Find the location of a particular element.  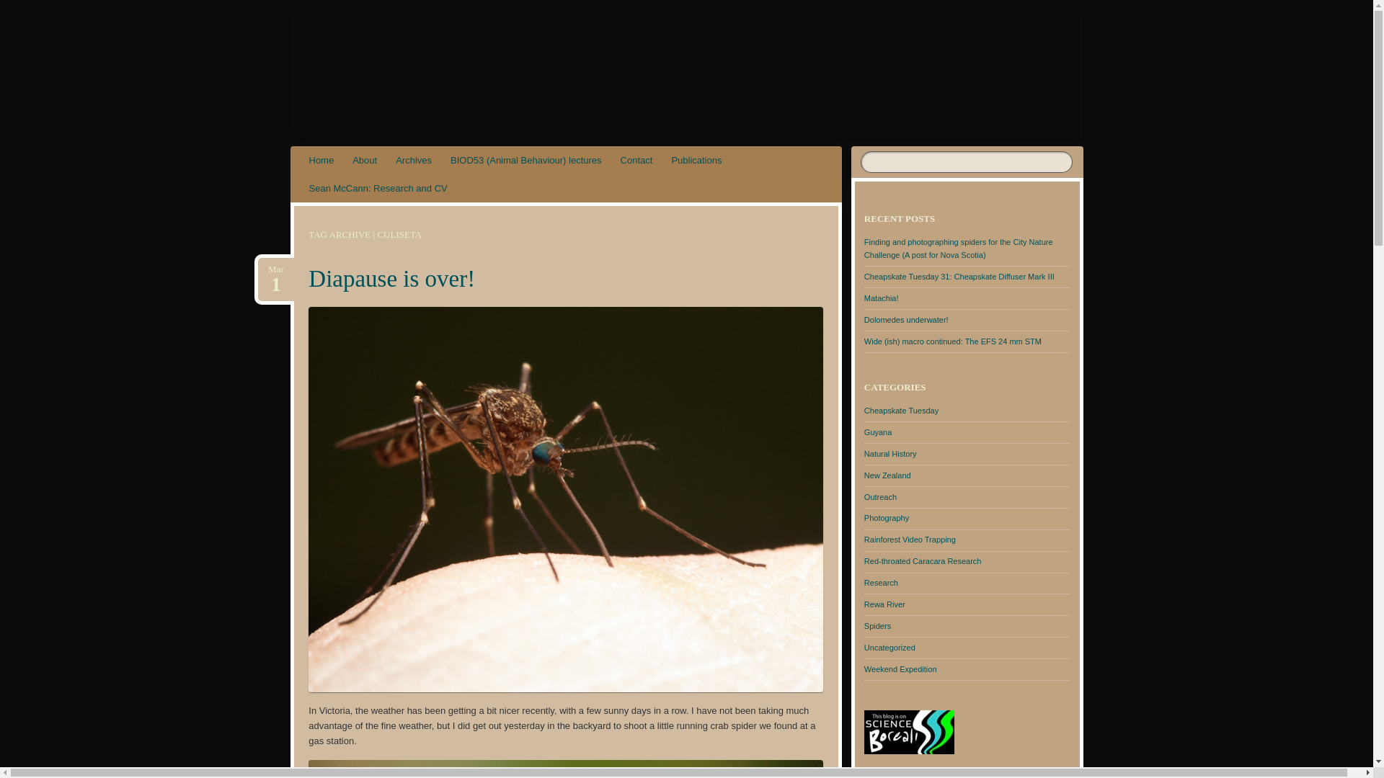

Diapause is over! is located at coordinates (391, 279).